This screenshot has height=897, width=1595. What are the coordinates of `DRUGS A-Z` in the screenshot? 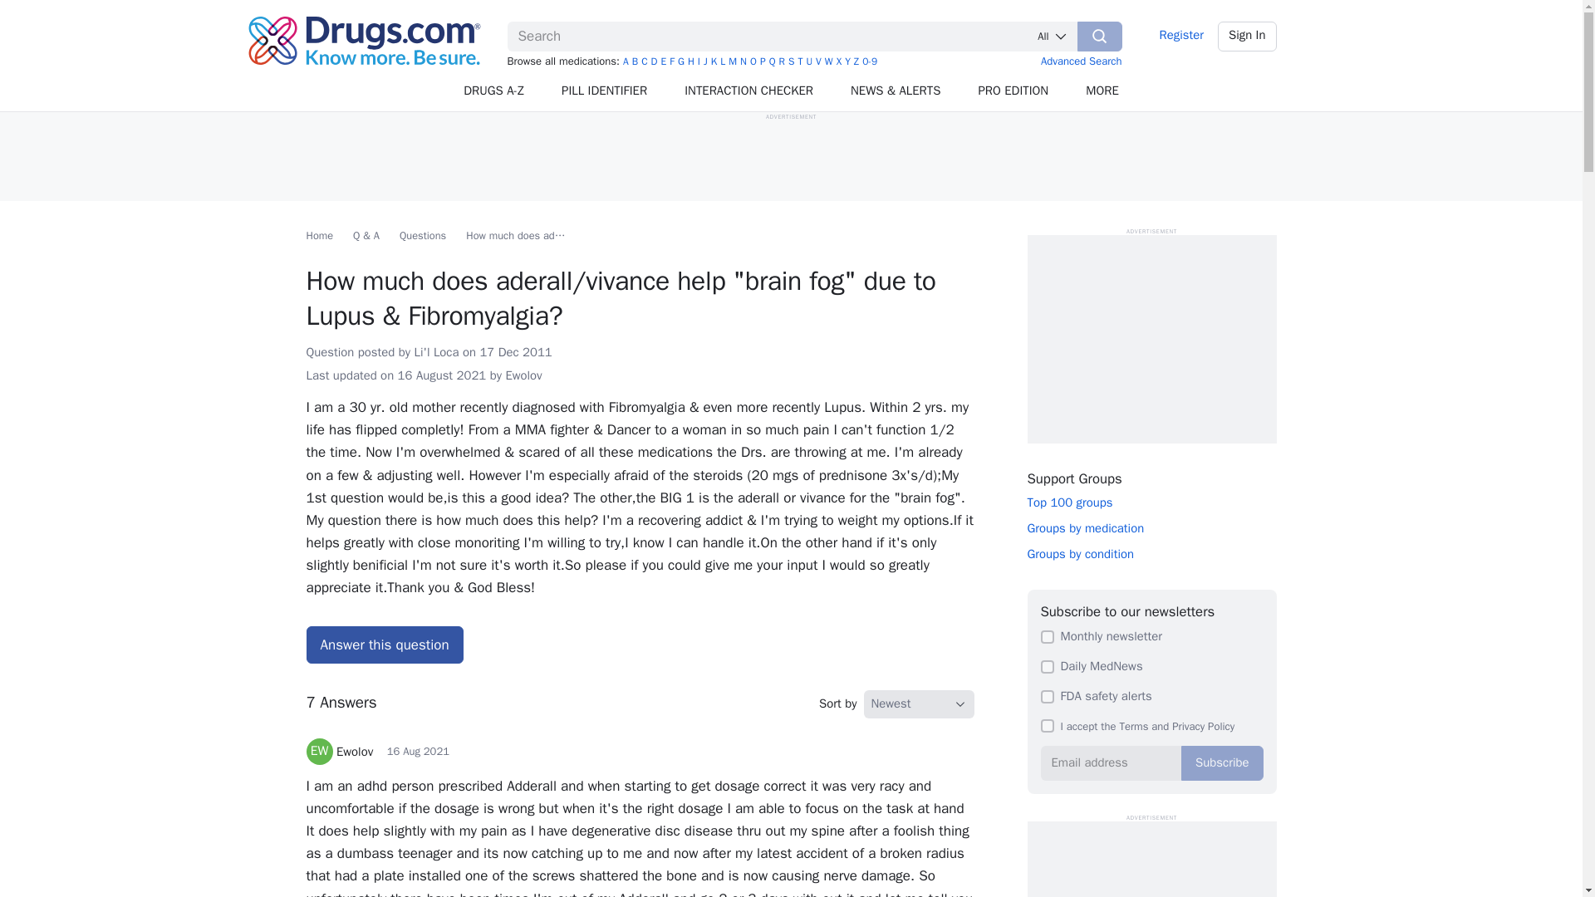 It's located at (493, 91).